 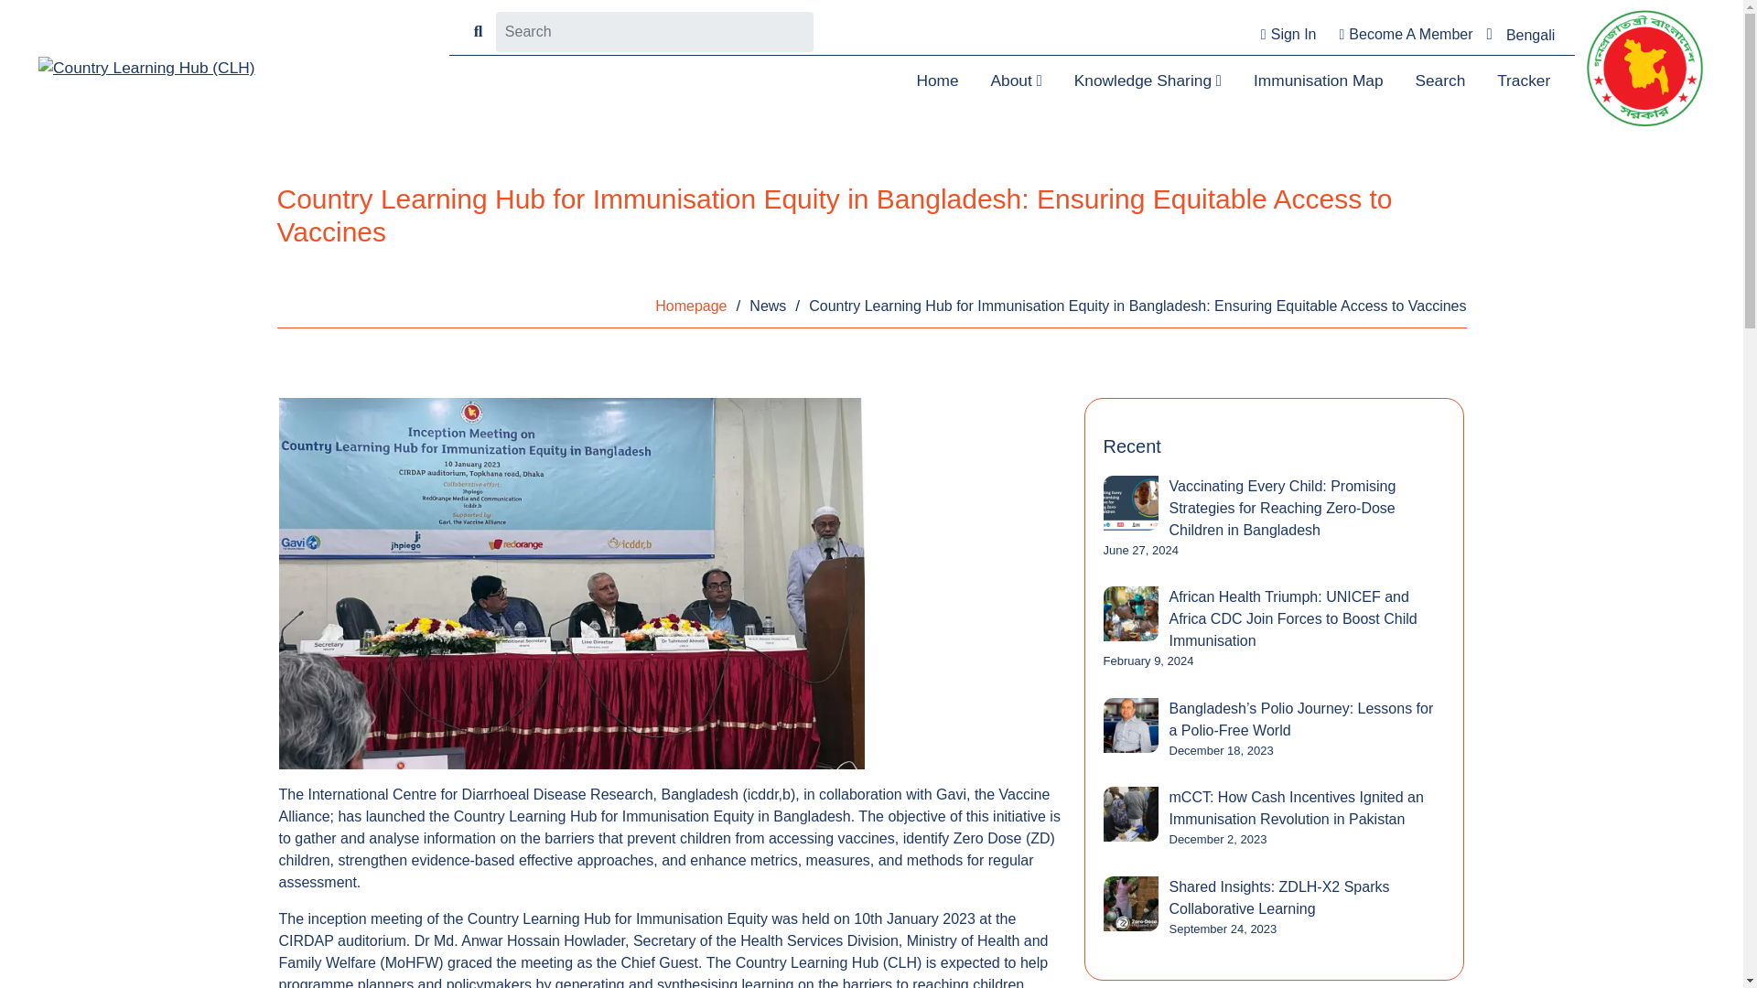 What do you see at coordinates (767, 306) in the screenshot?
I see `News` at bounding box center [767, 306].